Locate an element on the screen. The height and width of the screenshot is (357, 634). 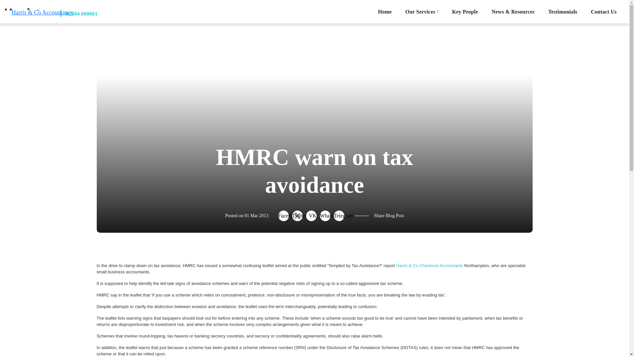
WhatsApp is located at coordinates (325, 216).